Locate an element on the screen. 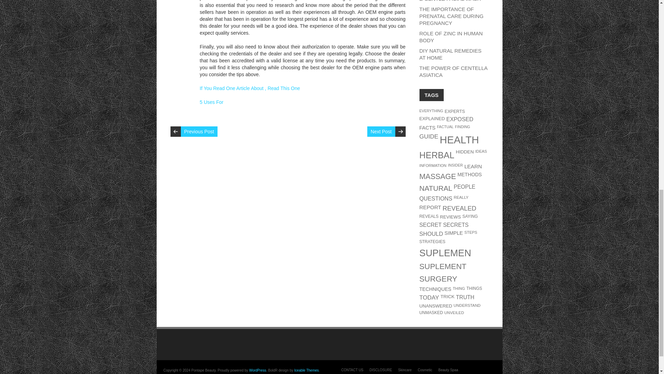  5 Uses For is located at coordinates (211, 102).